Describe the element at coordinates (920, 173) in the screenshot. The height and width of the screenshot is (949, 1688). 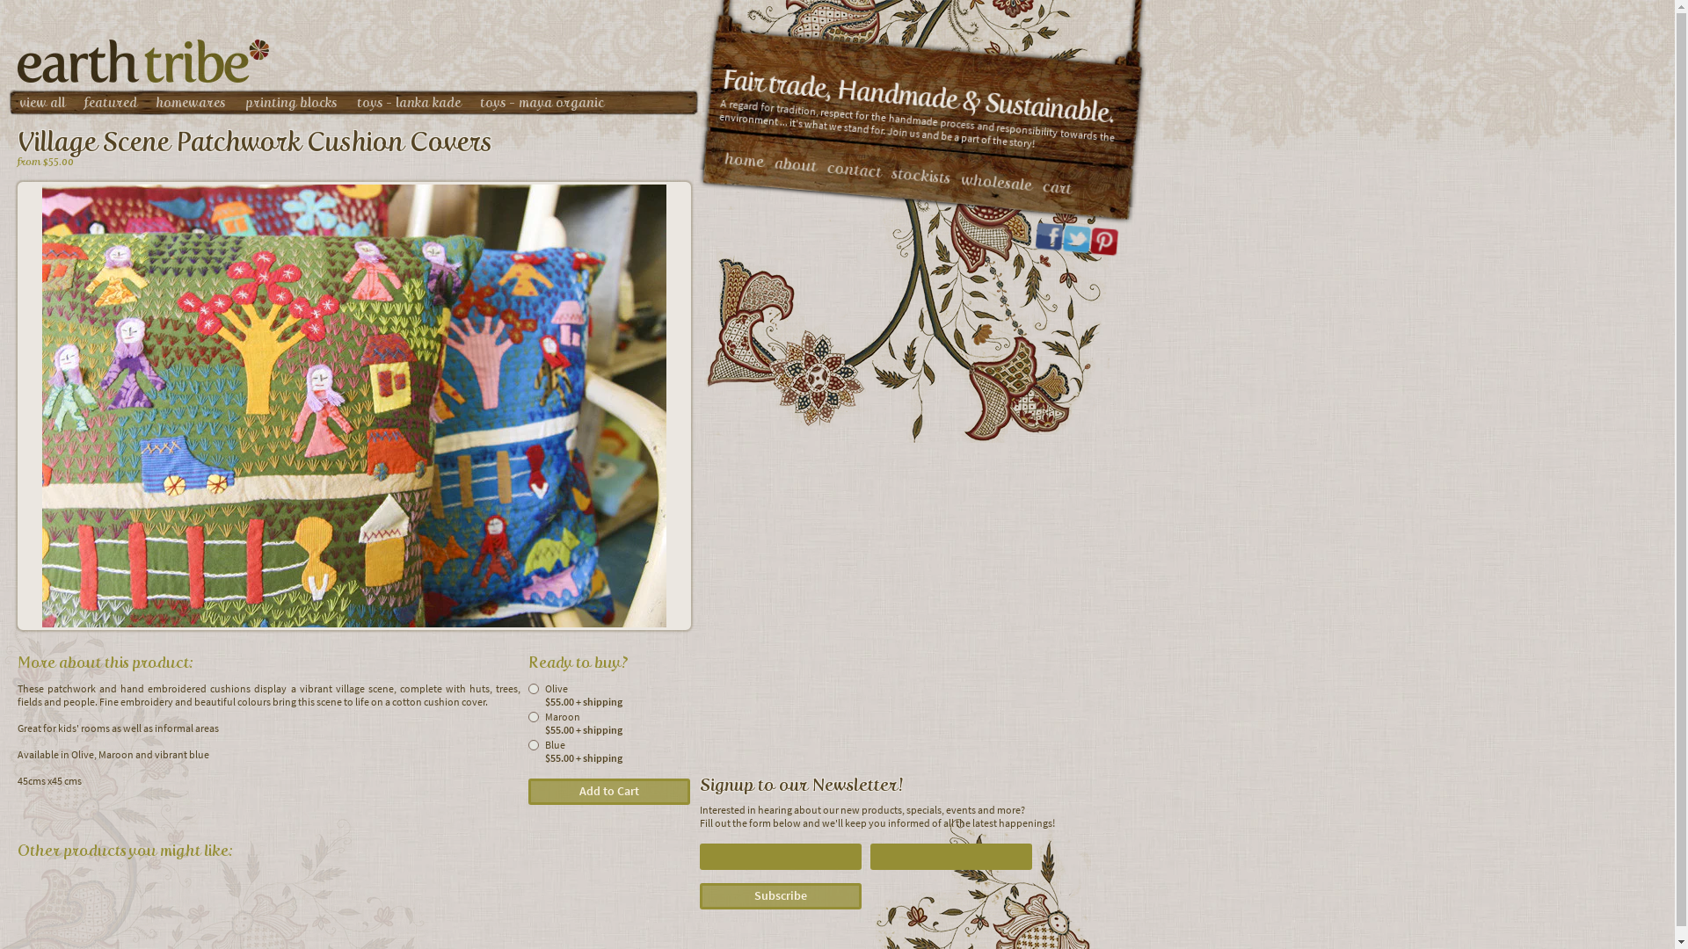
I see `stockists` at that location.